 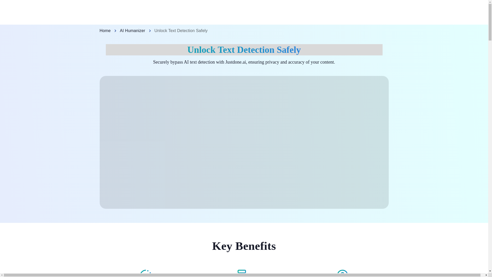 What do you see at coordinates (132, 31) in the screenshot?
I see `AI Humanizer` at bounding box center [132, 31].